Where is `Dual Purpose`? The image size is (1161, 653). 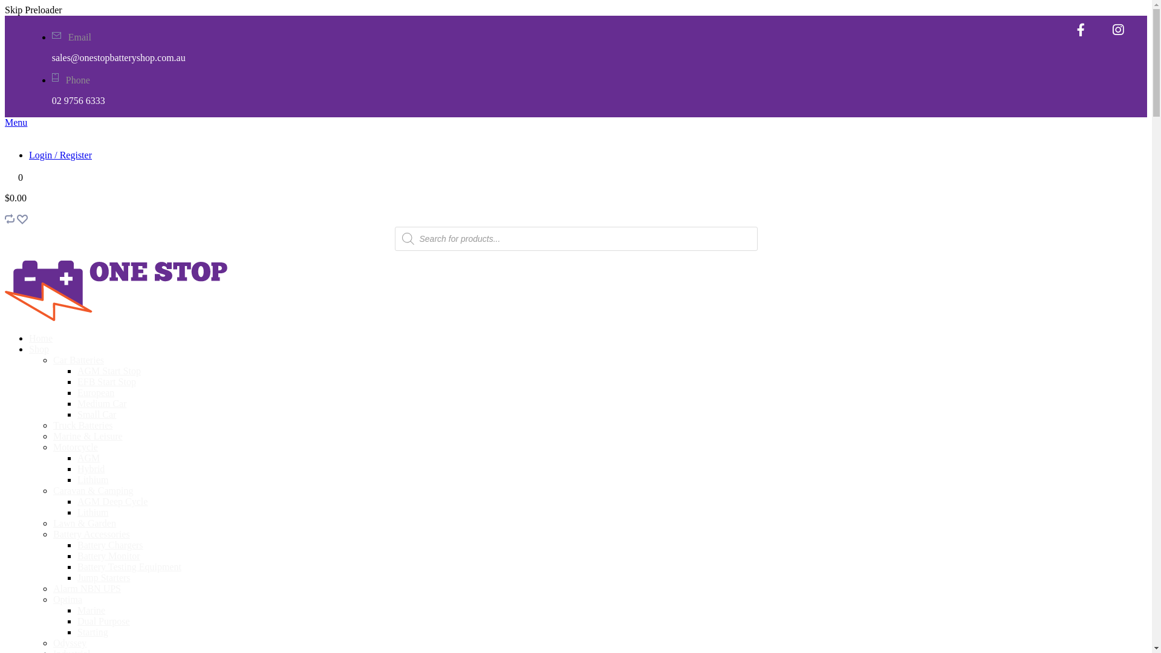
Dual Purpose is located at coordinates (104, 622).